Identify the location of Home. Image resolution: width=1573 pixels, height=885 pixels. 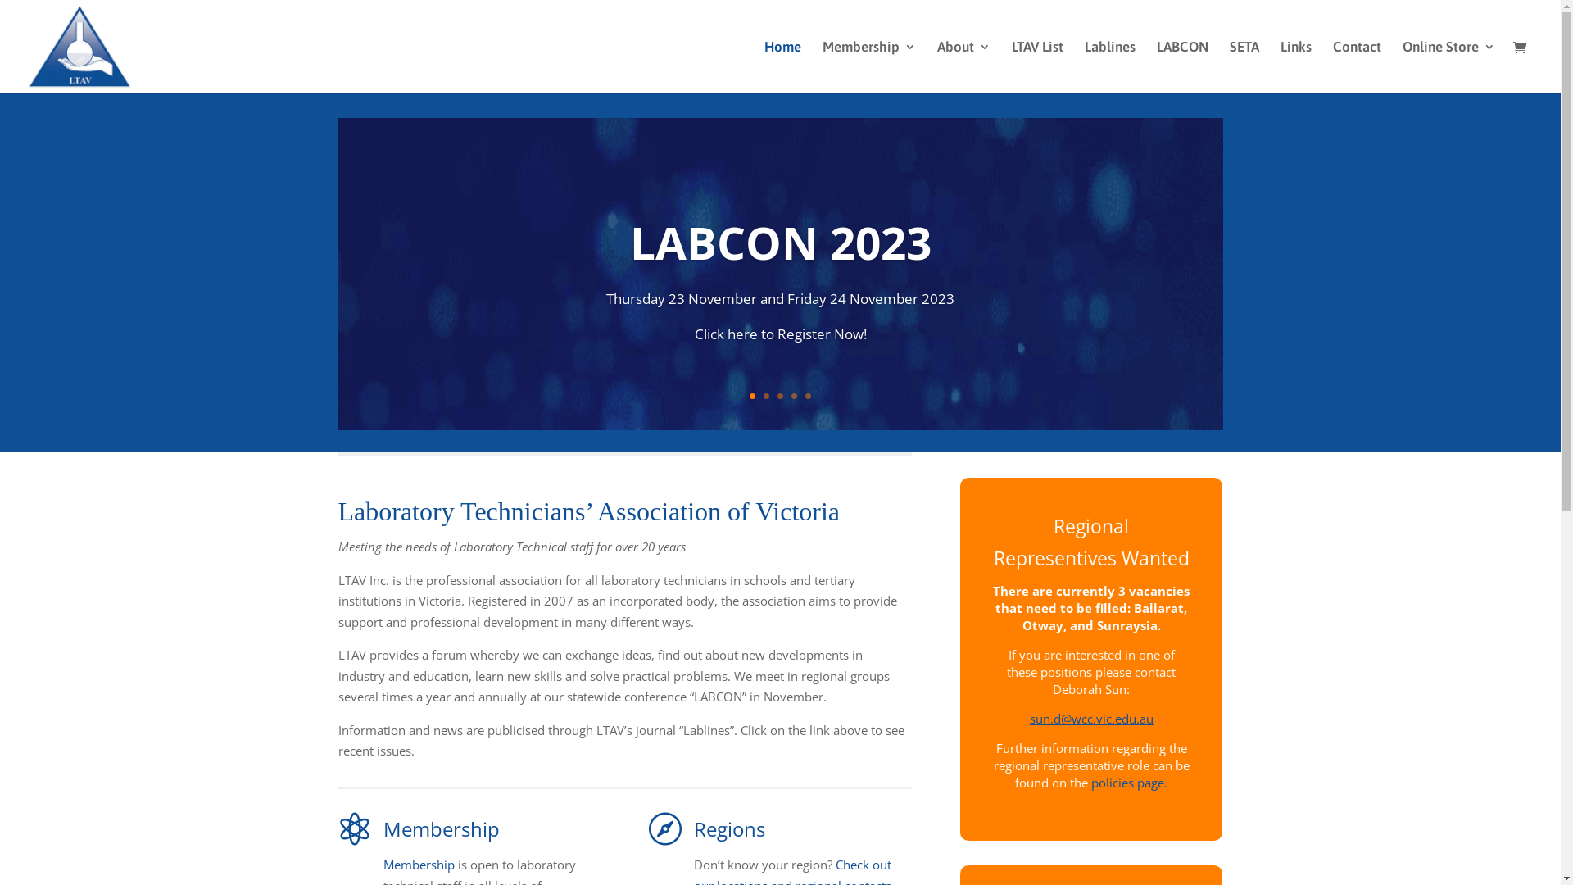
(783, 67).